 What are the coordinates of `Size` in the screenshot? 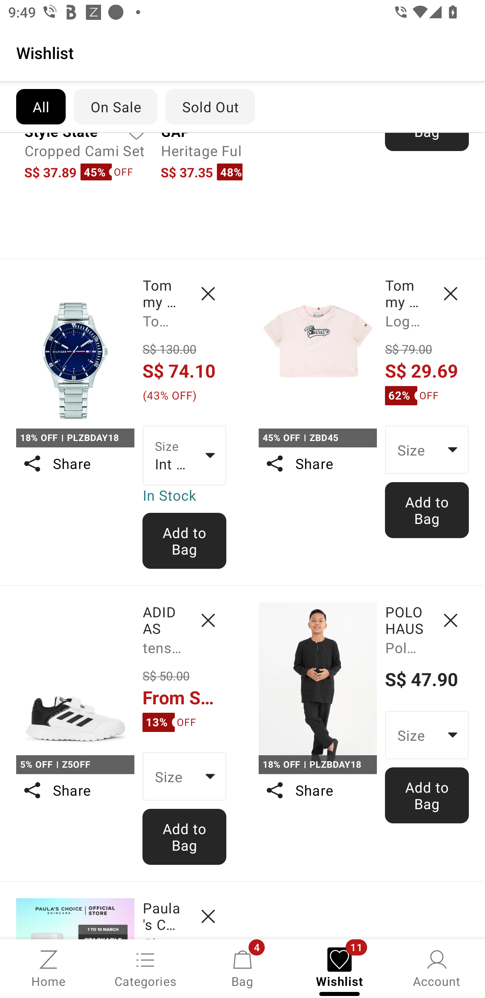 It's located at (185, 776).